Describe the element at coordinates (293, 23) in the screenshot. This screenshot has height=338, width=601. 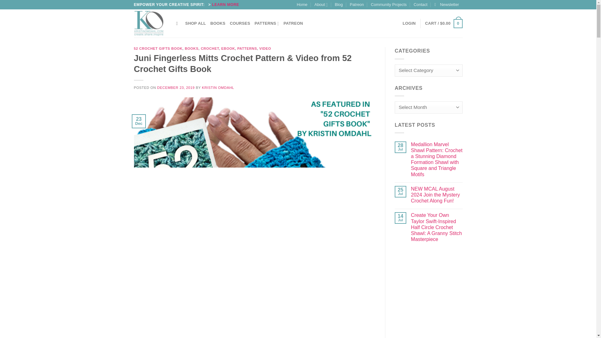
I see `PATREON` at that location.